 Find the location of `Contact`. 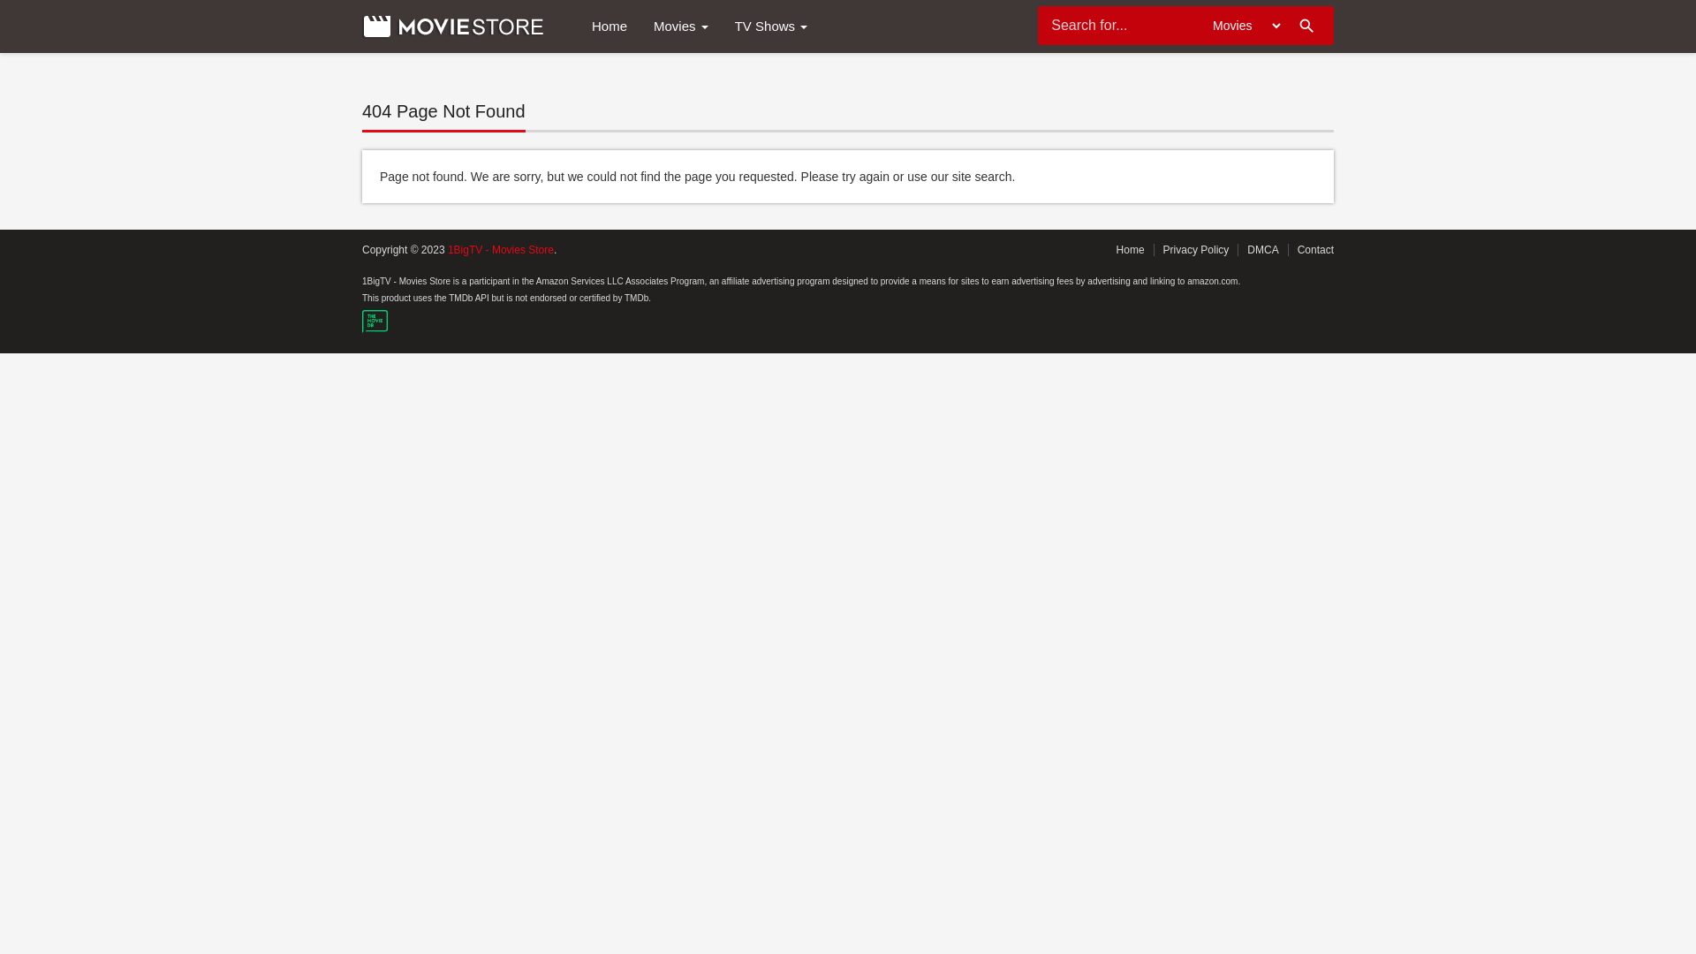

Contact is located at coordinates (1316, 250).